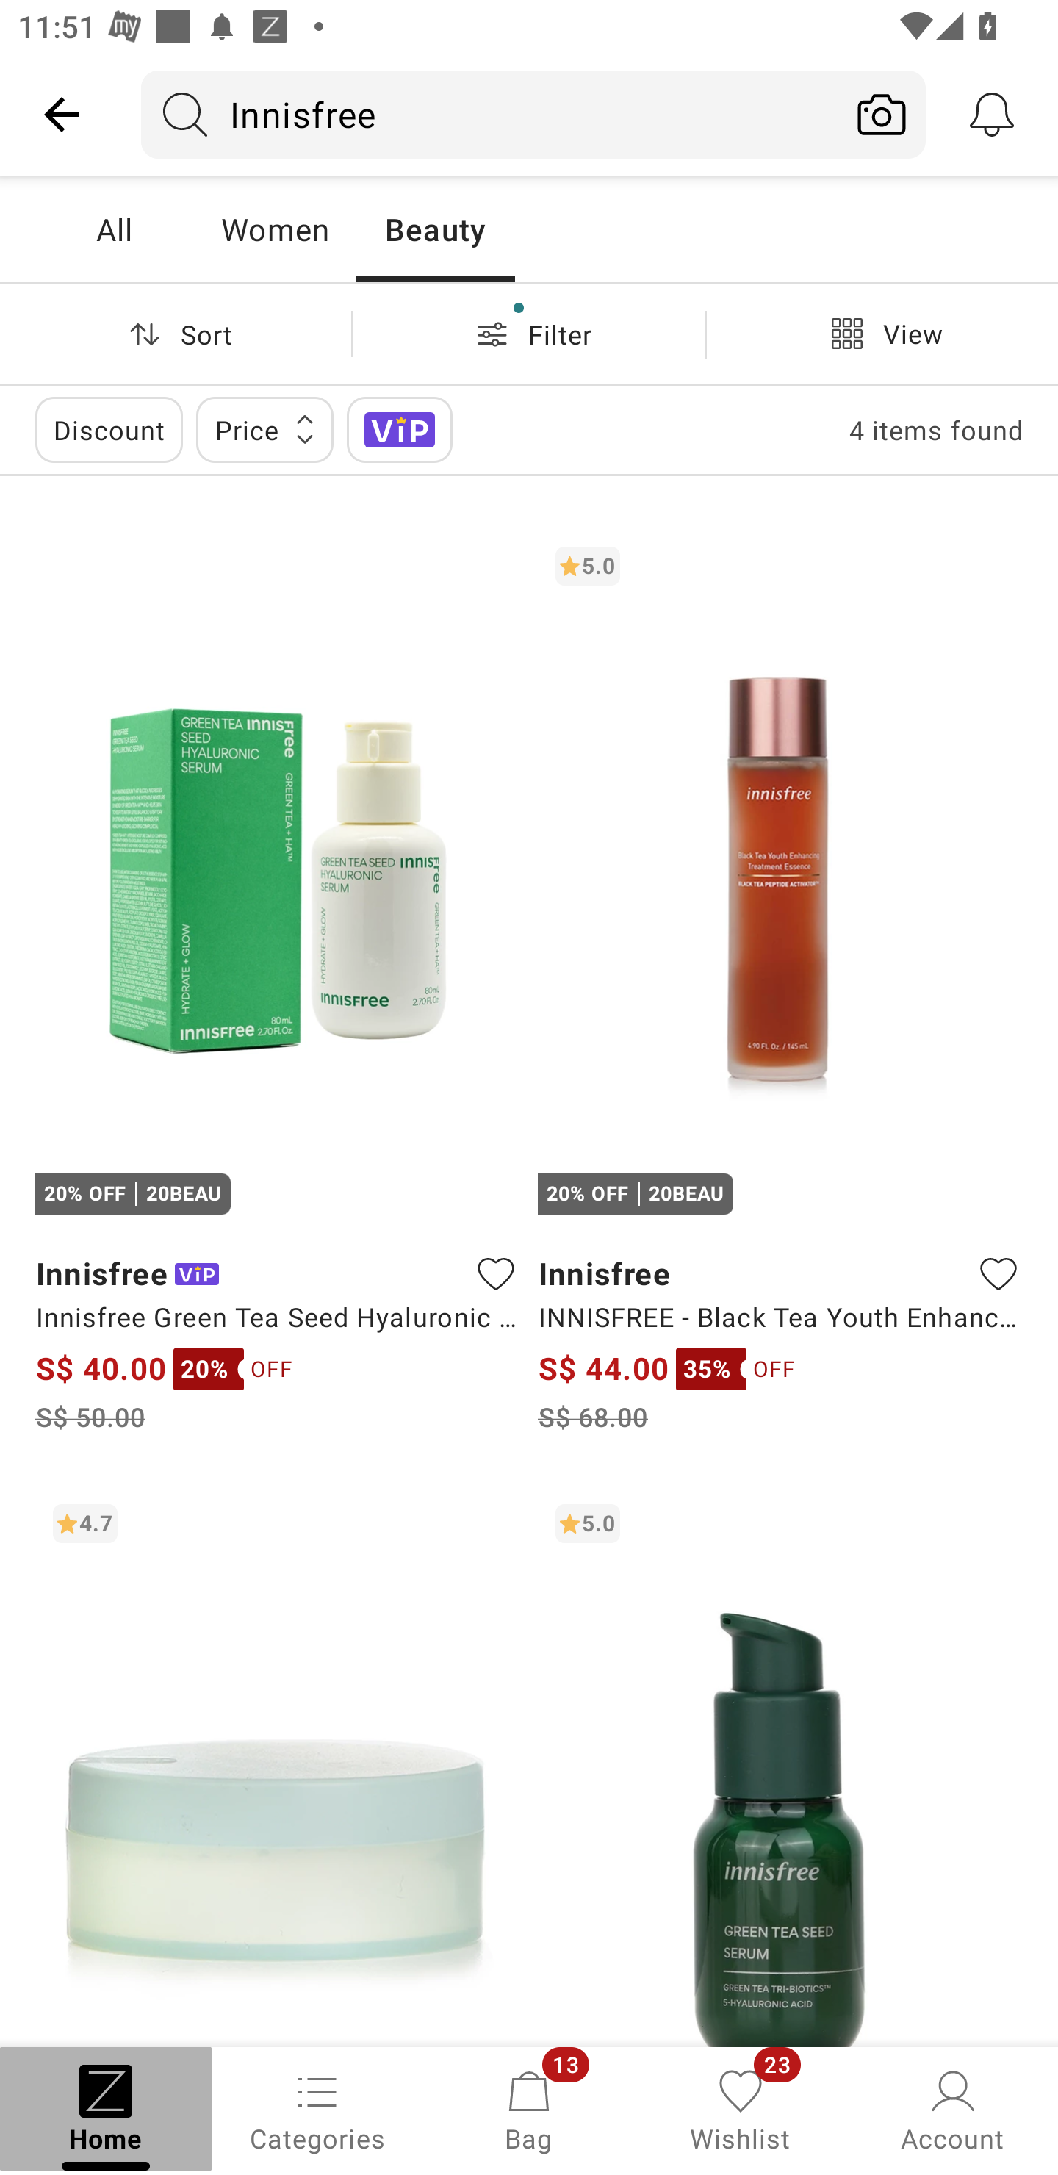  I want to click on 5.0, so click(780, 1766).